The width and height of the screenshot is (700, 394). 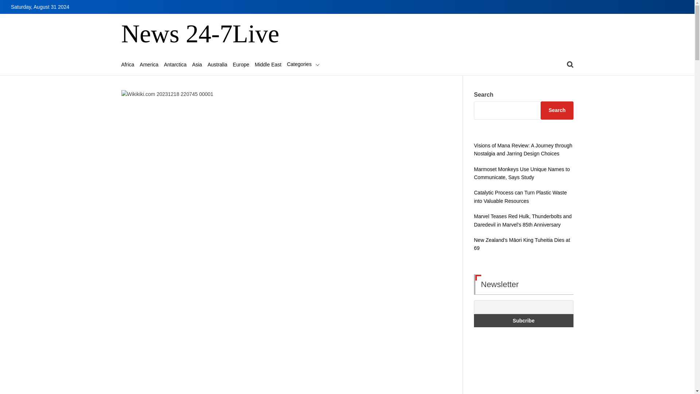 What do you see at coordinates (175, 64) in the screenshot?
I see `Antarctica` at bounding box center [175, 64].